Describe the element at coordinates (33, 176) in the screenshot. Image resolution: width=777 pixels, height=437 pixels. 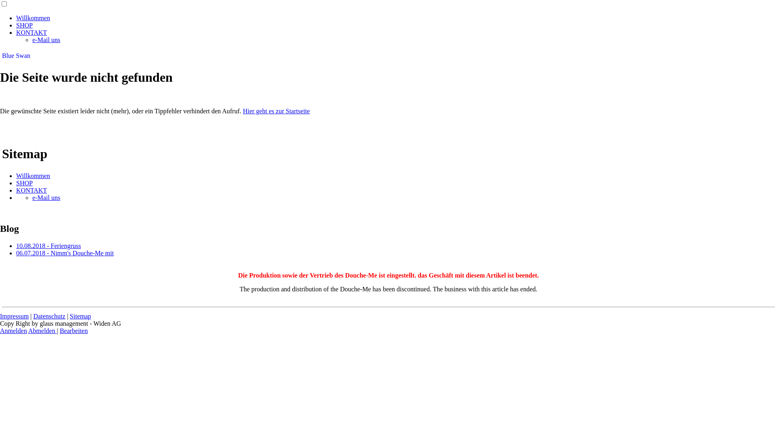
I see `Willkommen` at that location.